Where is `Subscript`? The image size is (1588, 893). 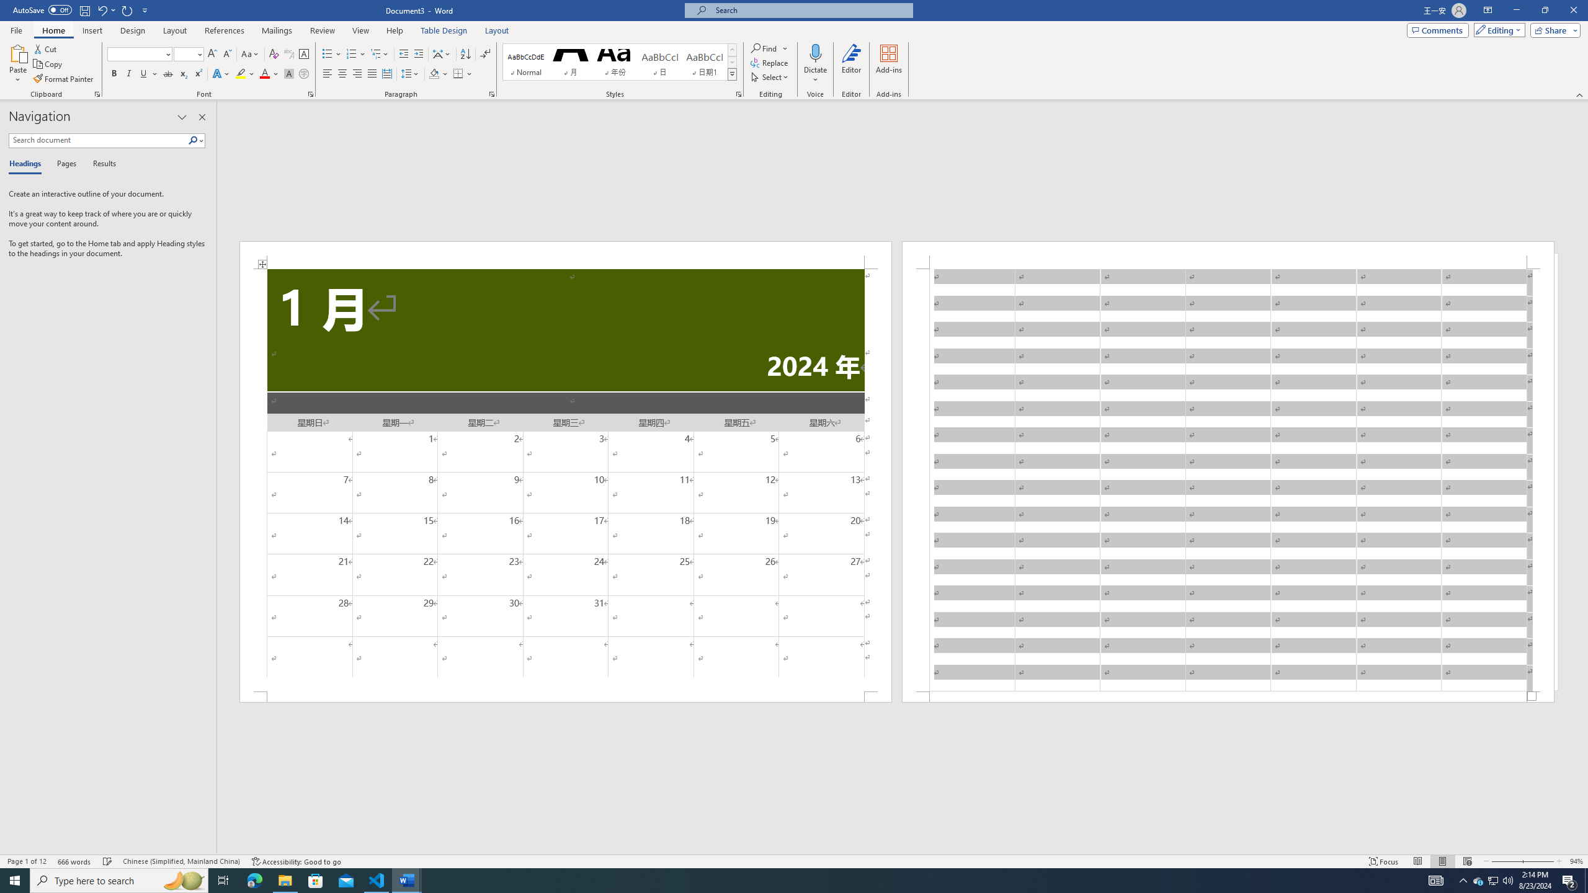 Subscript is located at coordinates (184, 74).